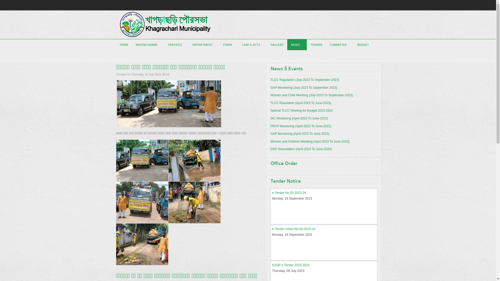  What do you see at coordinates (311, 95) in the screenshot?
I see `Women and Child Meetting (July-2023 To September-2023)` at bounding box center [311, 95].